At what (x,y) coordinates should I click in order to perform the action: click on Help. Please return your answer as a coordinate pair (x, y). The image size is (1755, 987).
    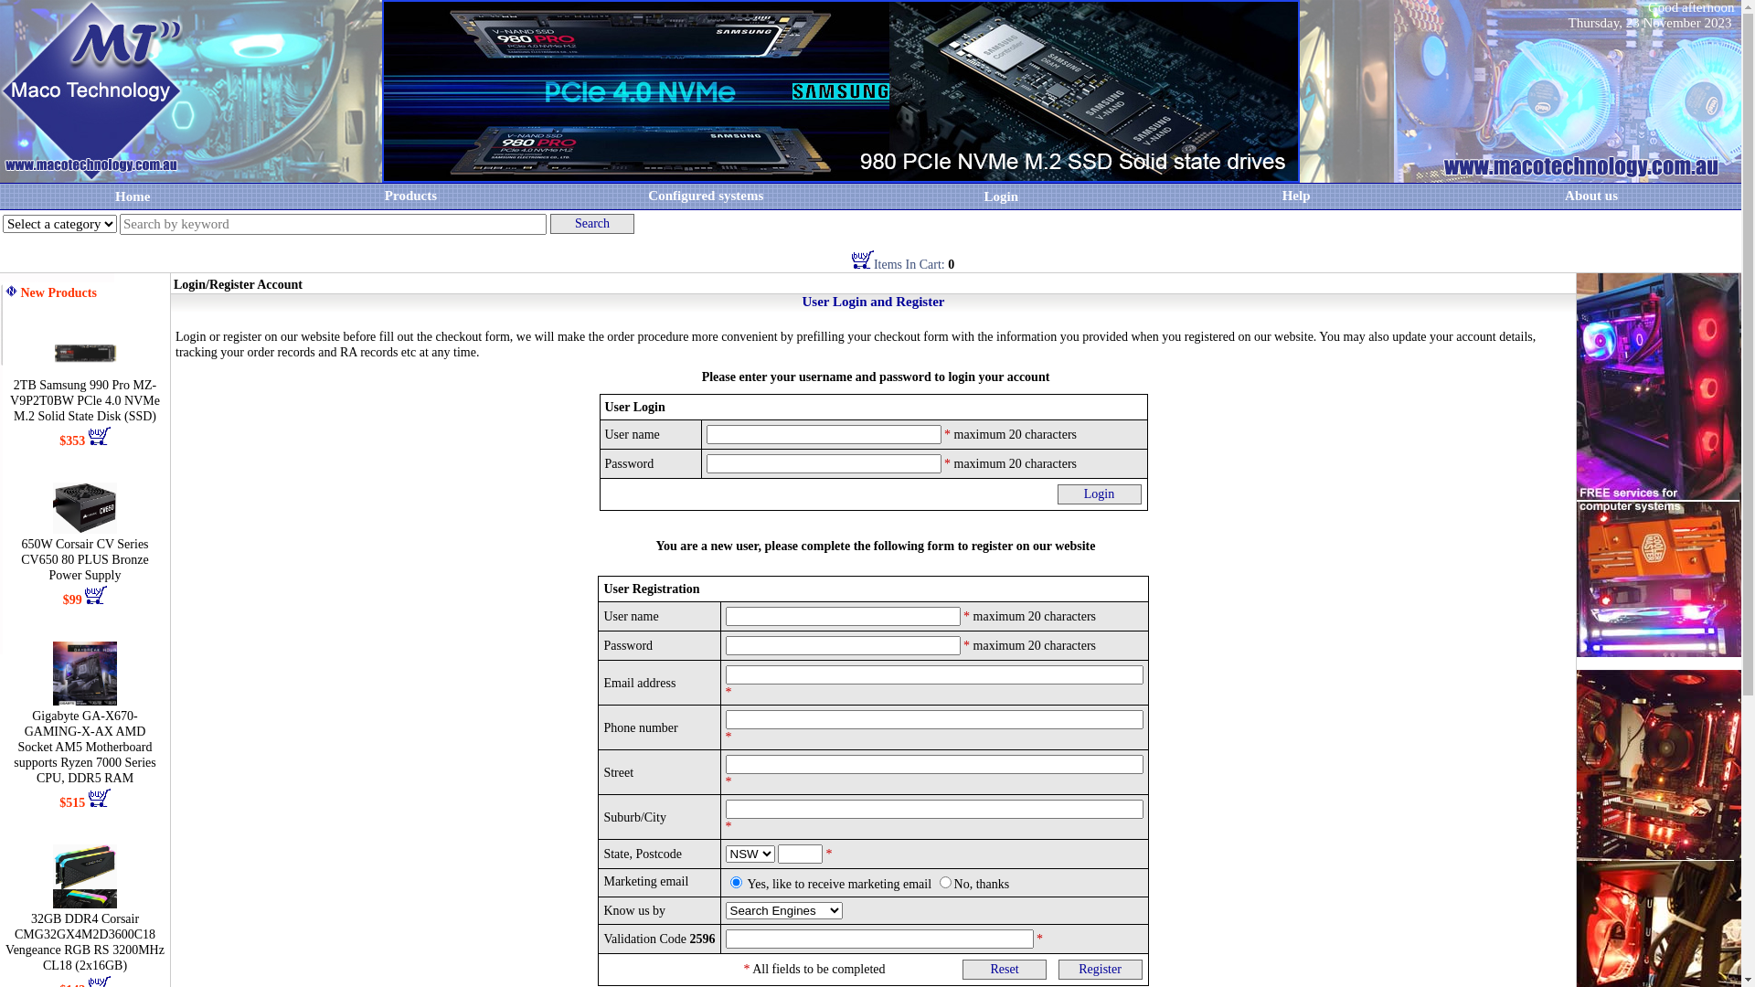
    Looking at the image, I should click on (1296, 196).